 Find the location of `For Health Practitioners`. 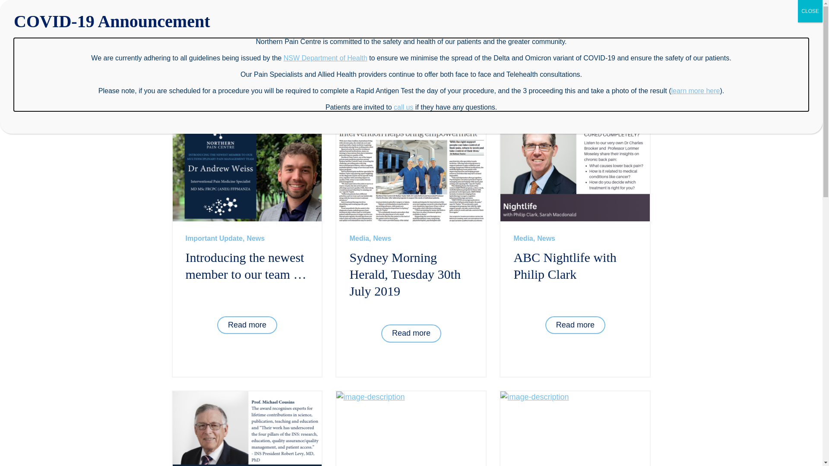

For Health Practitioners is located at coordinates (412, 71).